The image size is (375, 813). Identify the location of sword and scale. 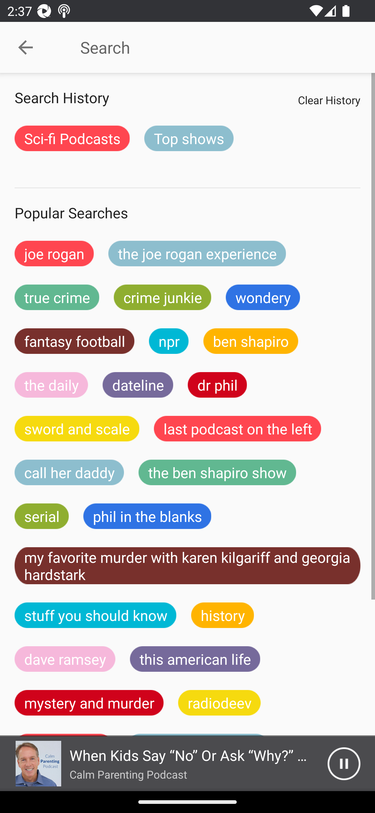
(77, 429).